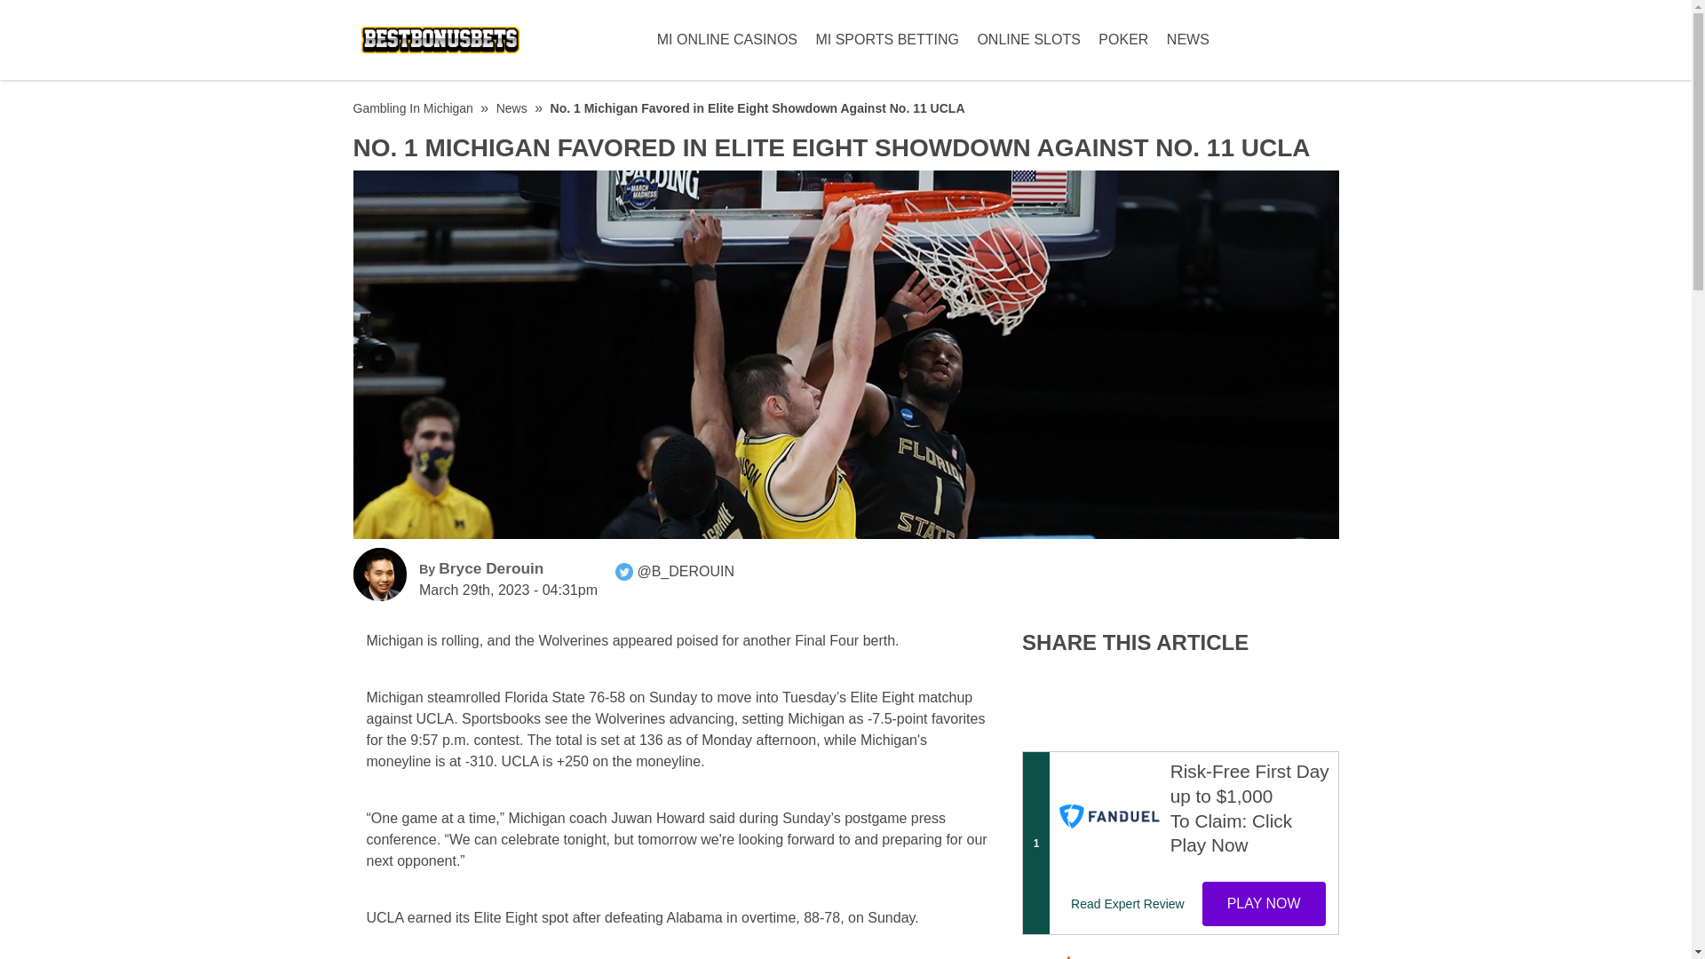  I want to click on FanDuel Casino, so click(1108, 815).